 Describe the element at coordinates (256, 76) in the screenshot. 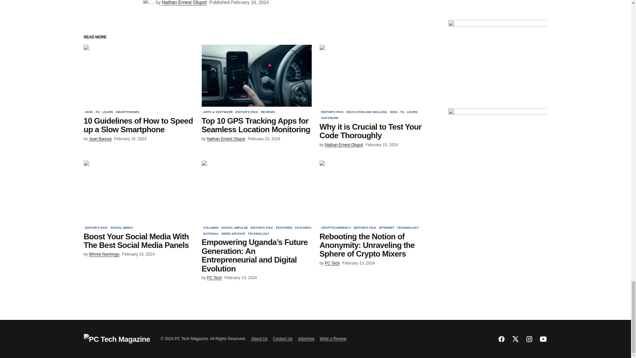

I see `Top 10 GPS Tracking Apps for Seamless Location Monitoring` at that location.